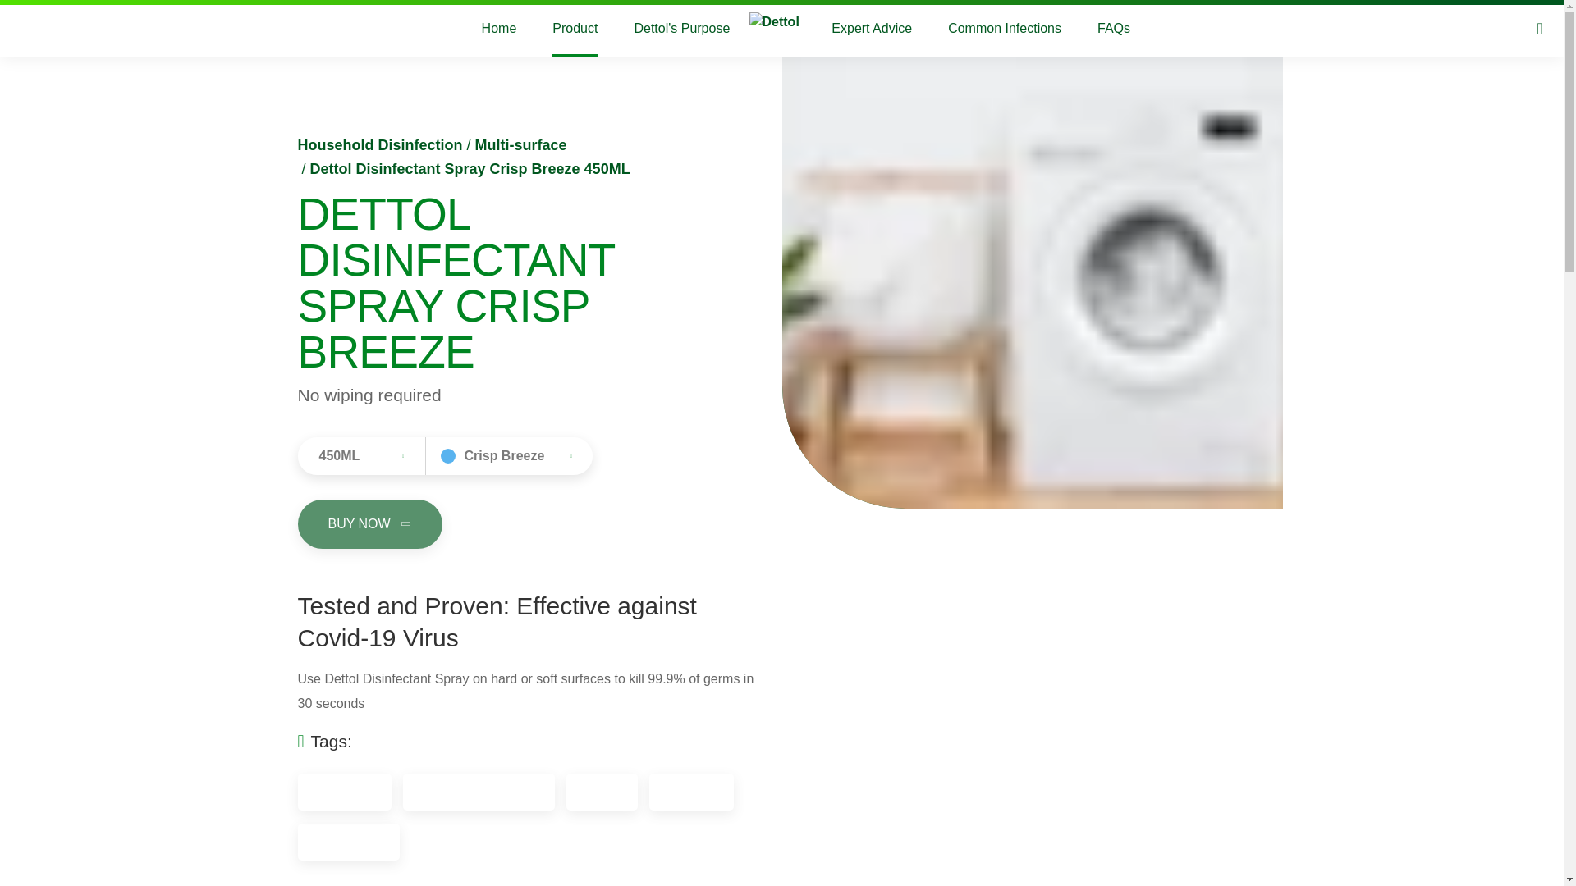 The image size is (1576, 886). I want to click on FAQs, so click(1113, 29).